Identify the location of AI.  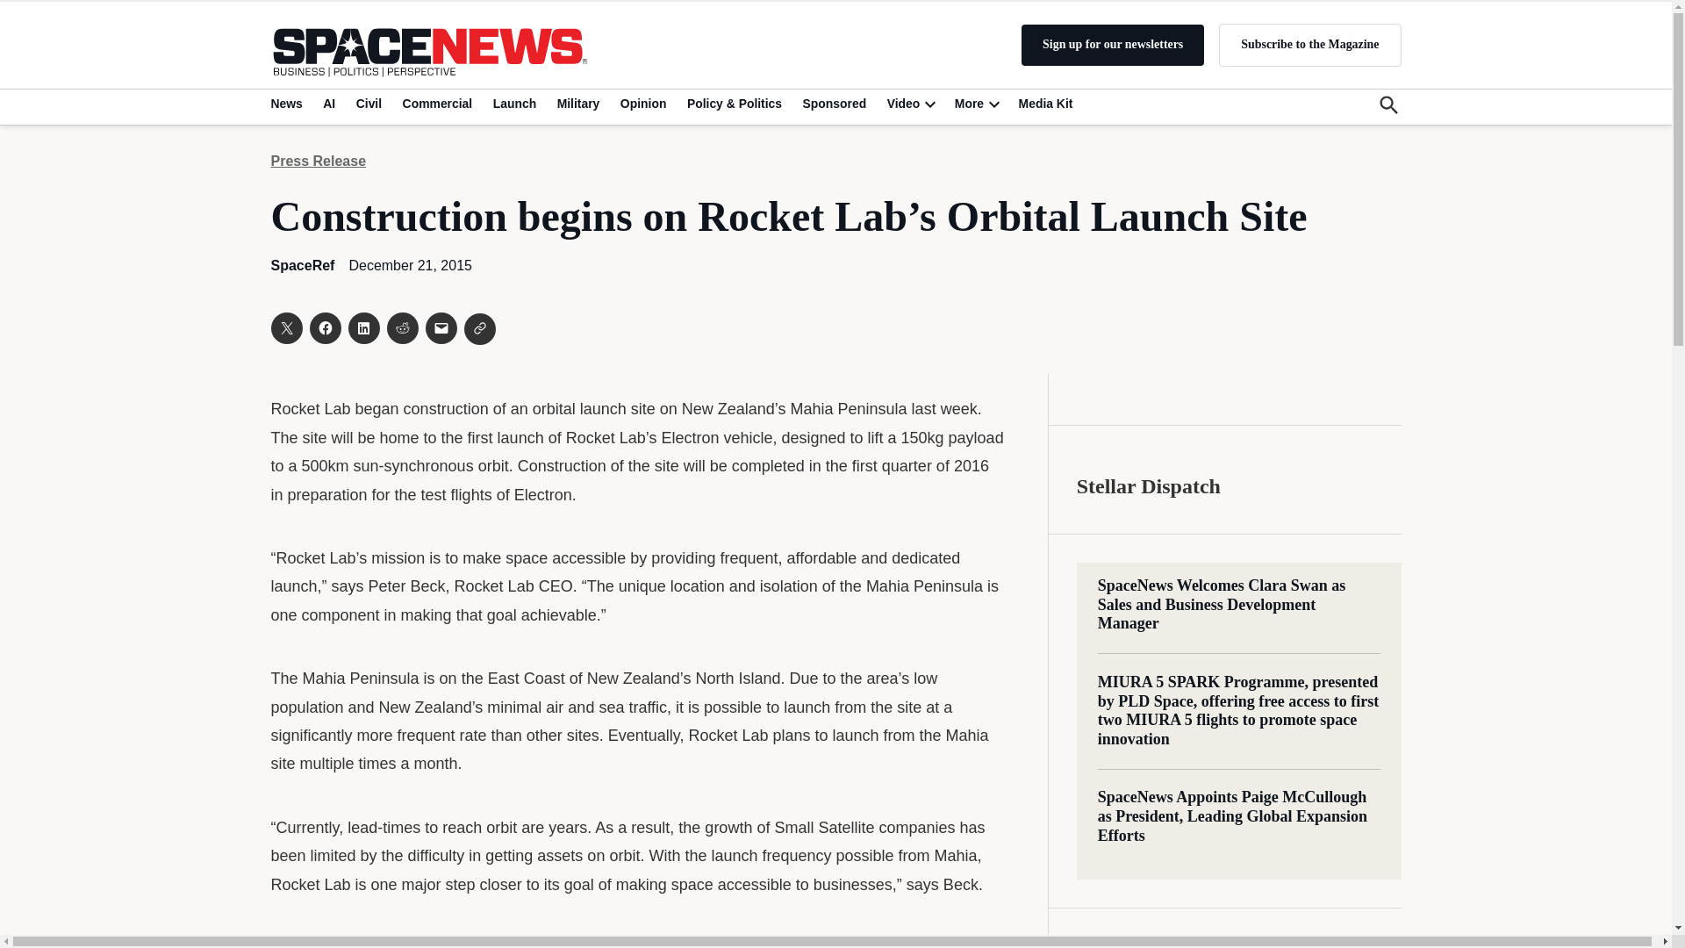
(328, 103).